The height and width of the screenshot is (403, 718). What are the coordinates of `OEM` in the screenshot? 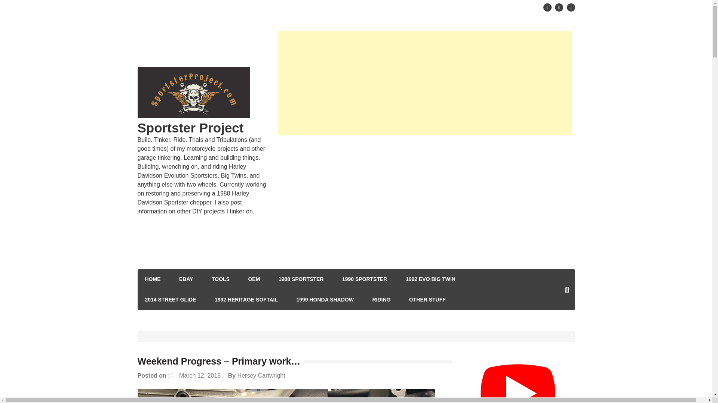 It's located at (254, 279).